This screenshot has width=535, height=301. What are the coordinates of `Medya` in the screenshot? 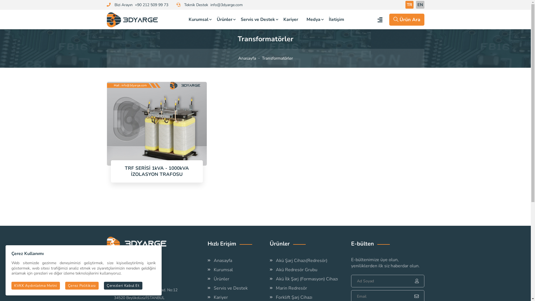 It's located at (313, 20).